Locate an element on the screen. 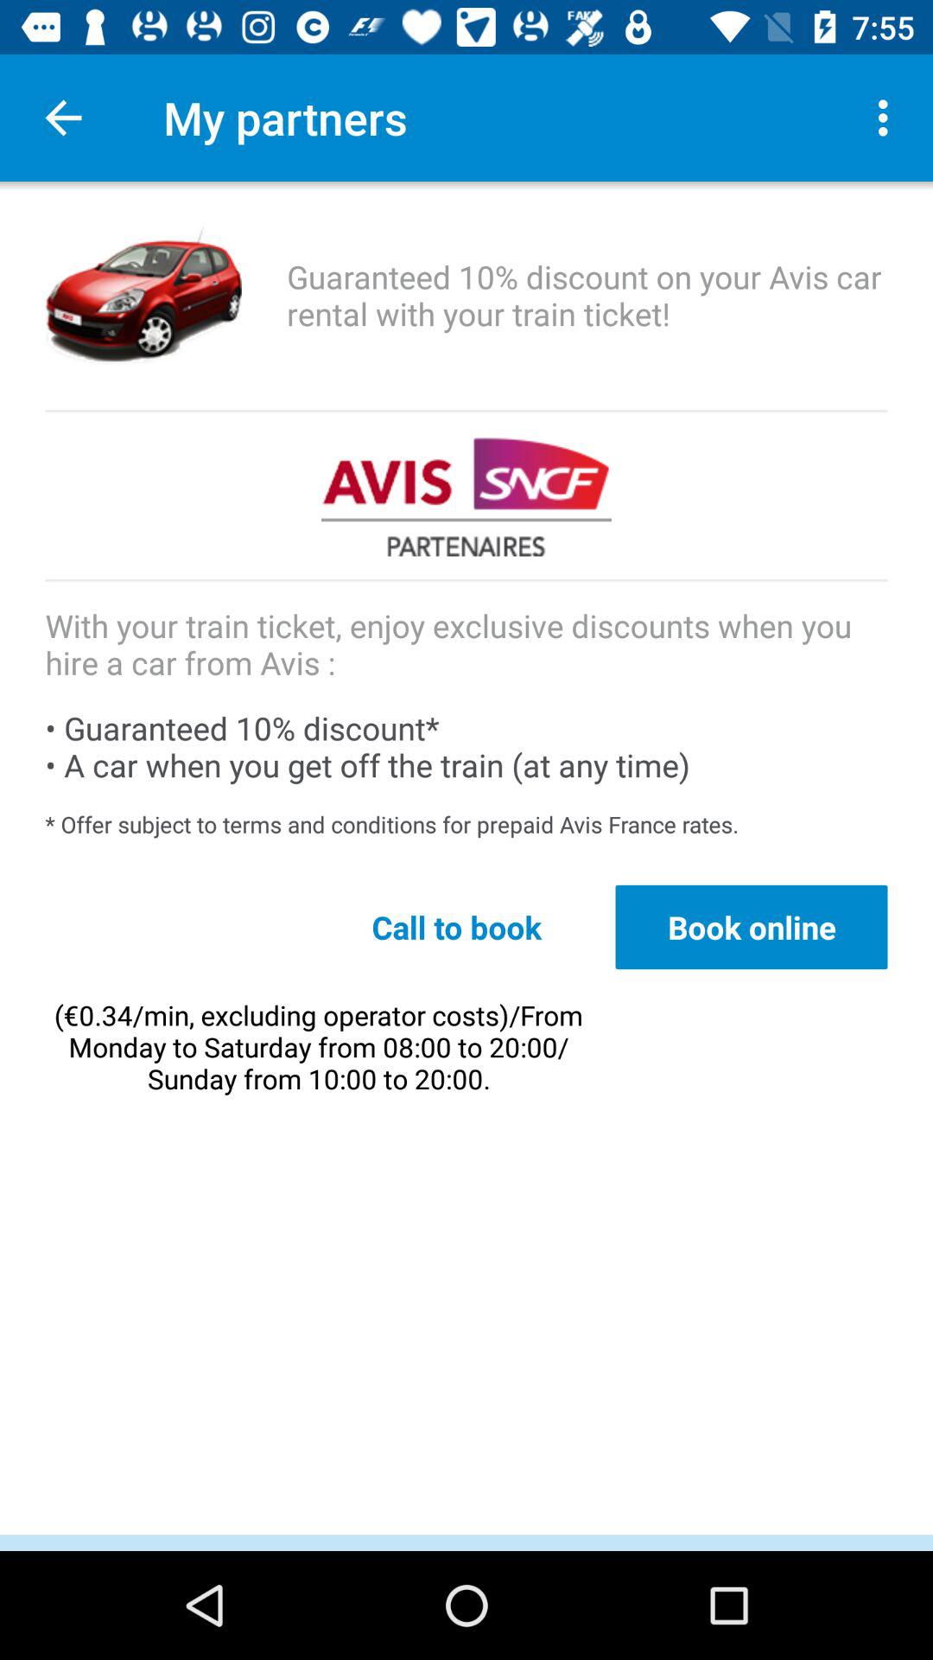 Image resolution: width=933 pixels, height=1660 pixels. swipe to the call to book icon is located at coordinates (456, 927).